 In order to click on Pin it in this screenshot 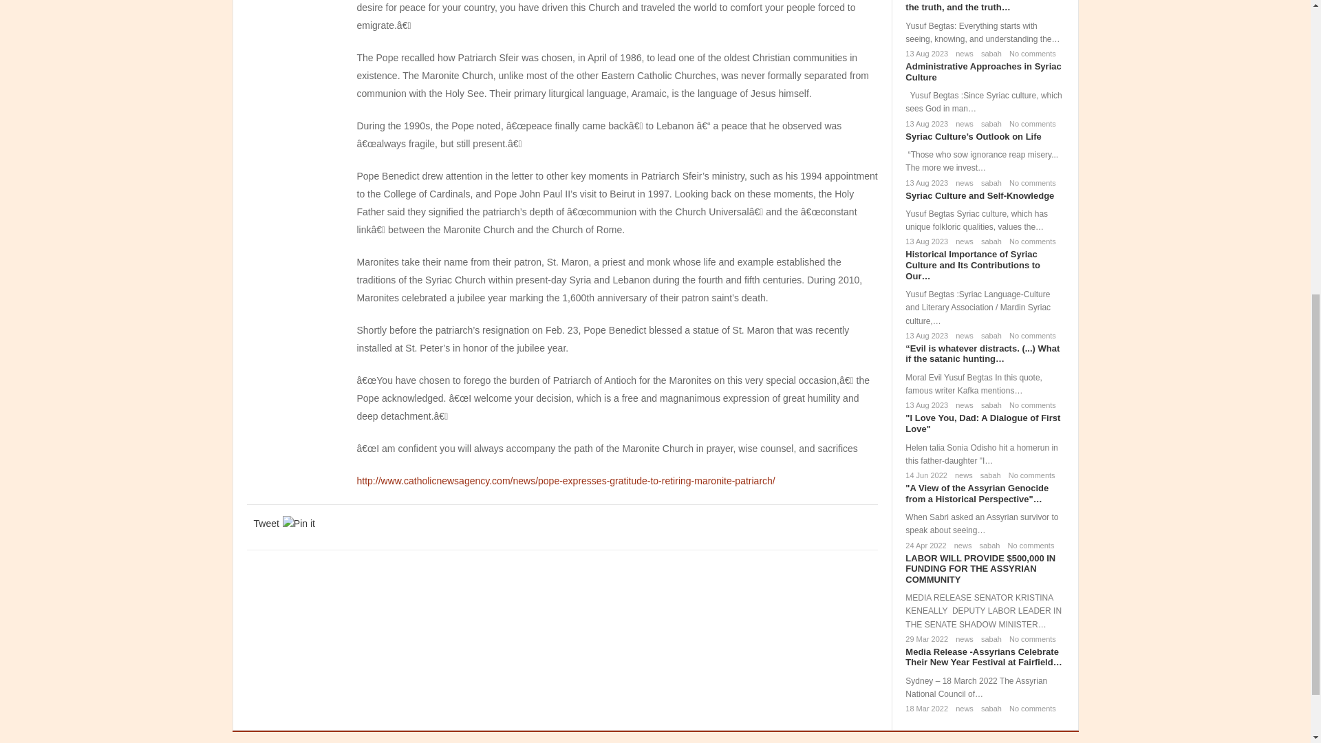, I will do `click(299, 523)`.